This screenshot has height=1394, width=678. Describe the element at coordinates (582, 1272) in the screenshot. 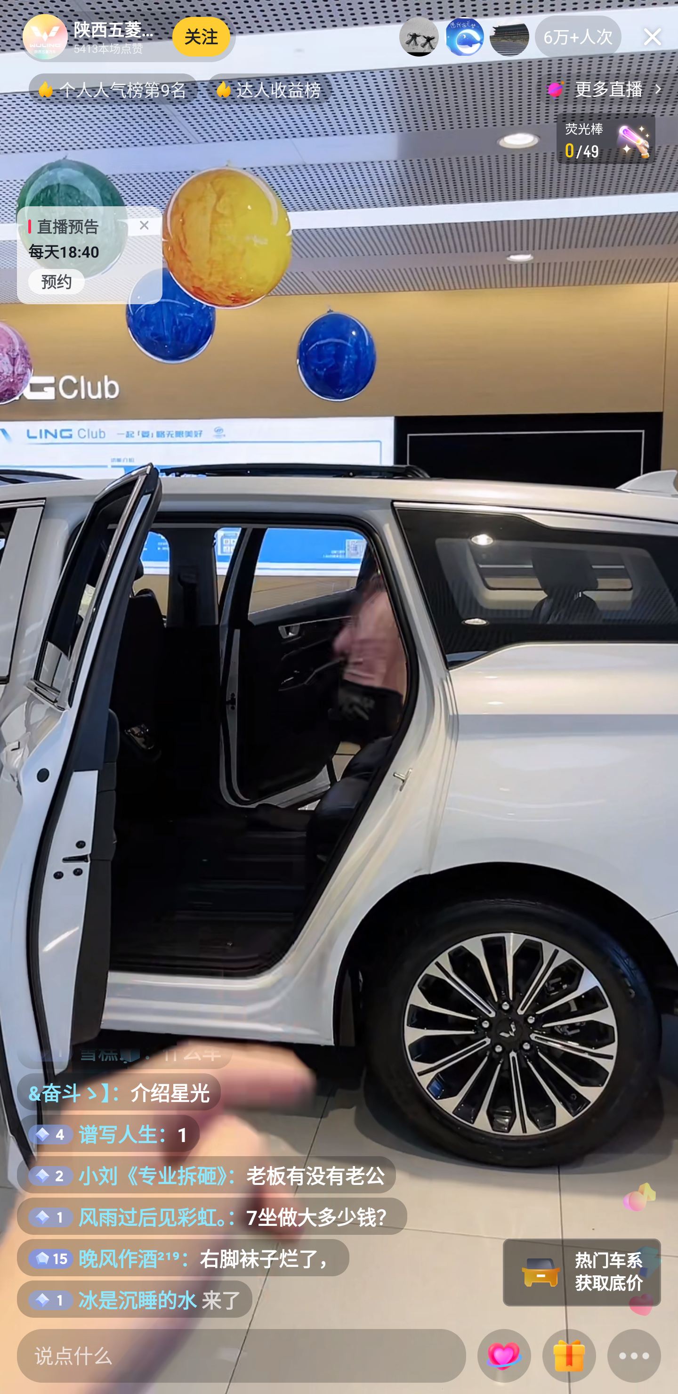

I see `热门车系 获取底价` at that location.